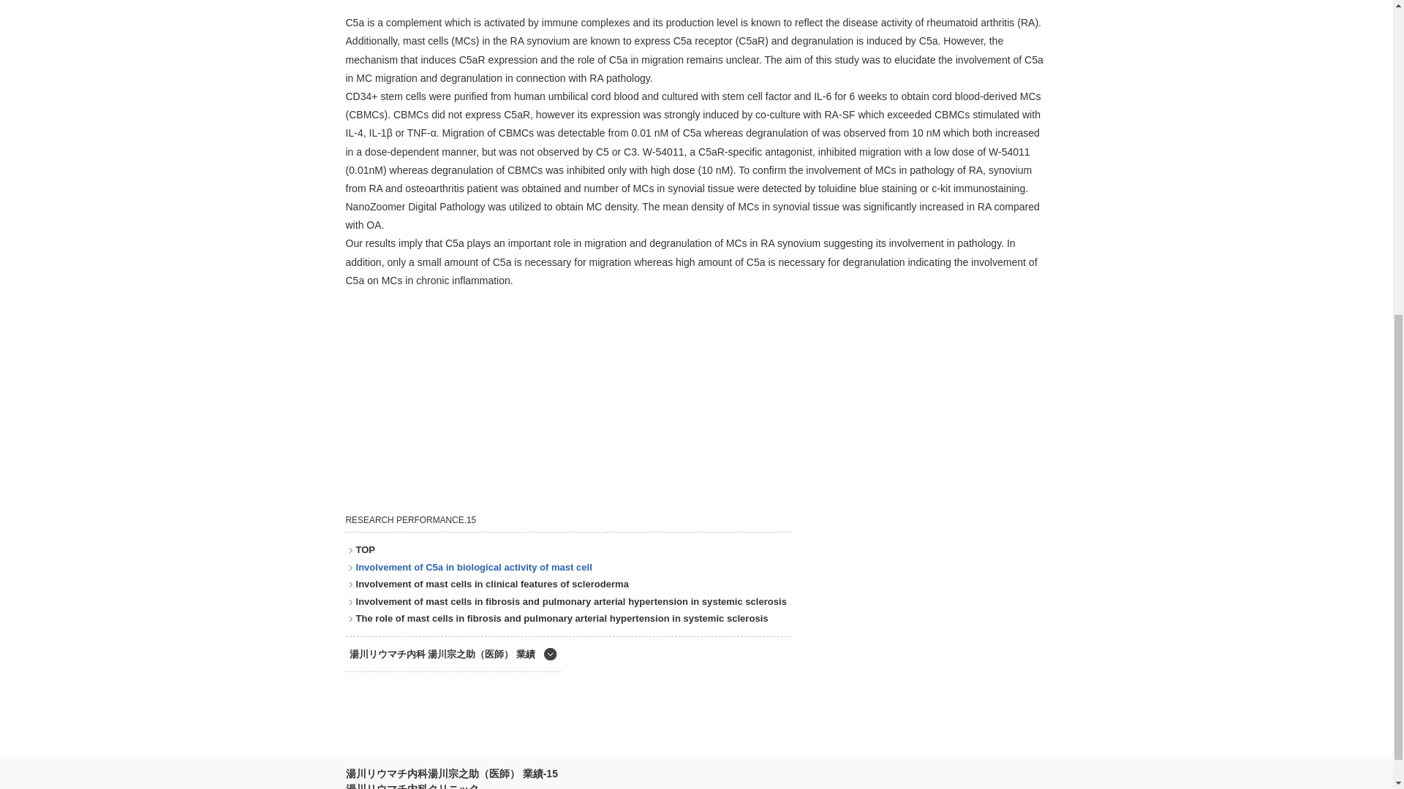 The height and width of the screenshot is (789, 1404). Describe the element at coordinates (364, 549) in the screenshot. I see `TOP` at that location.